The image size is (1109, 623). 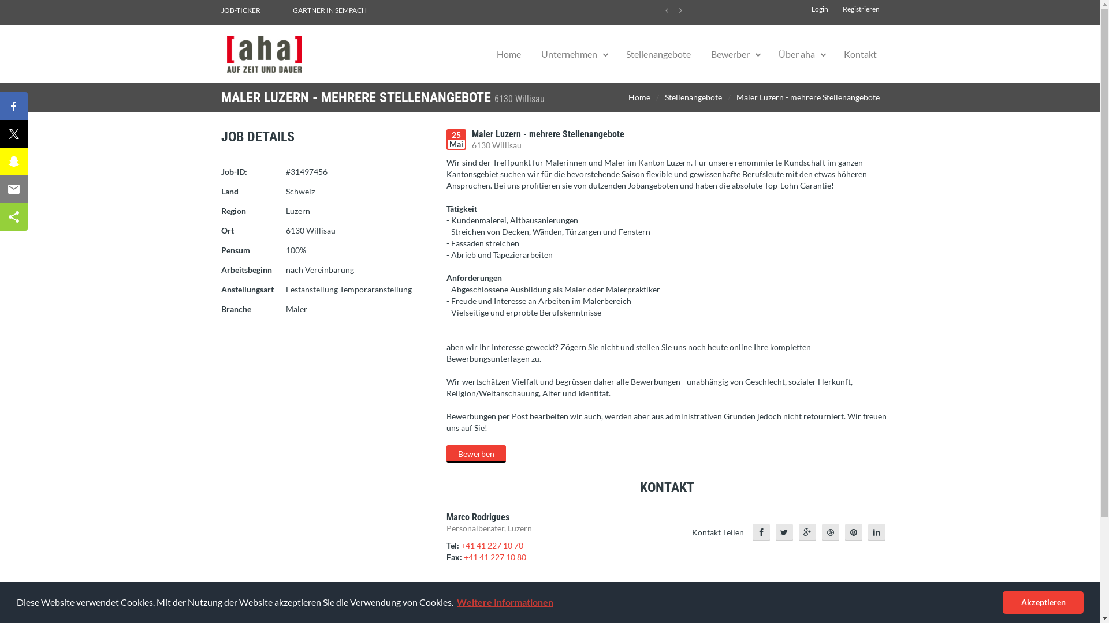 I want to click on Maler Luzern - mehrere Stellenangebote, so click(x=548, y=134).